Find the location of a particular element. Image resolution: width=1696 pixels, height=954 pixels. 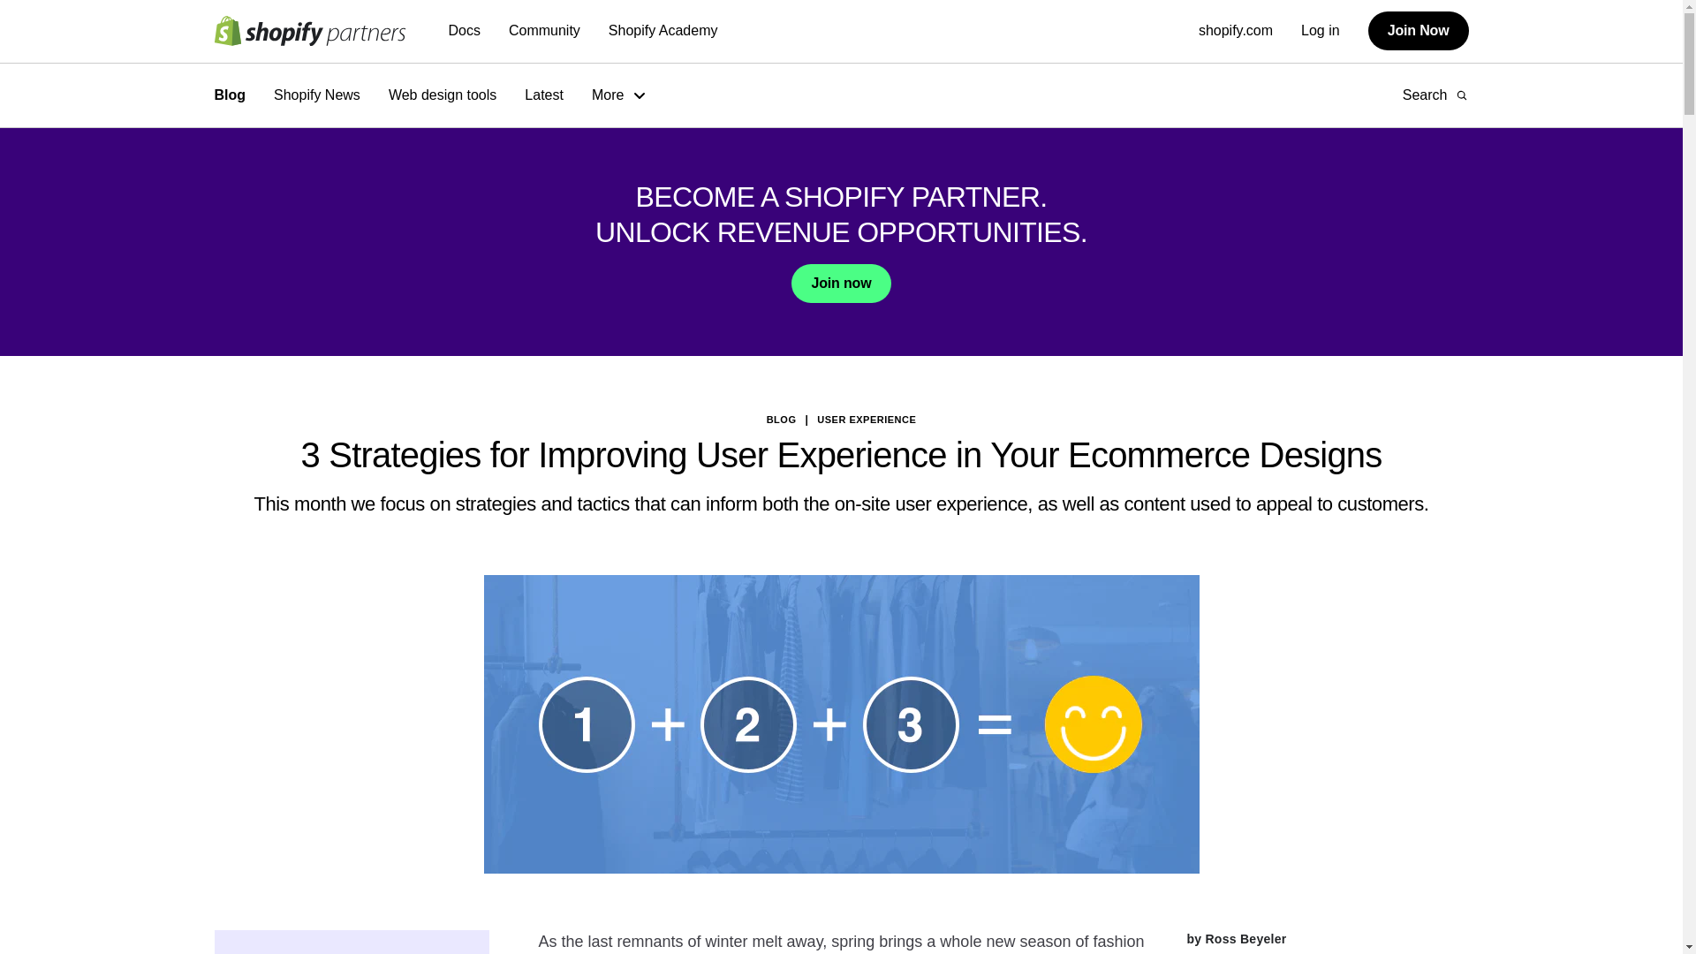

Shopify News is located at coordinates (316, 95).